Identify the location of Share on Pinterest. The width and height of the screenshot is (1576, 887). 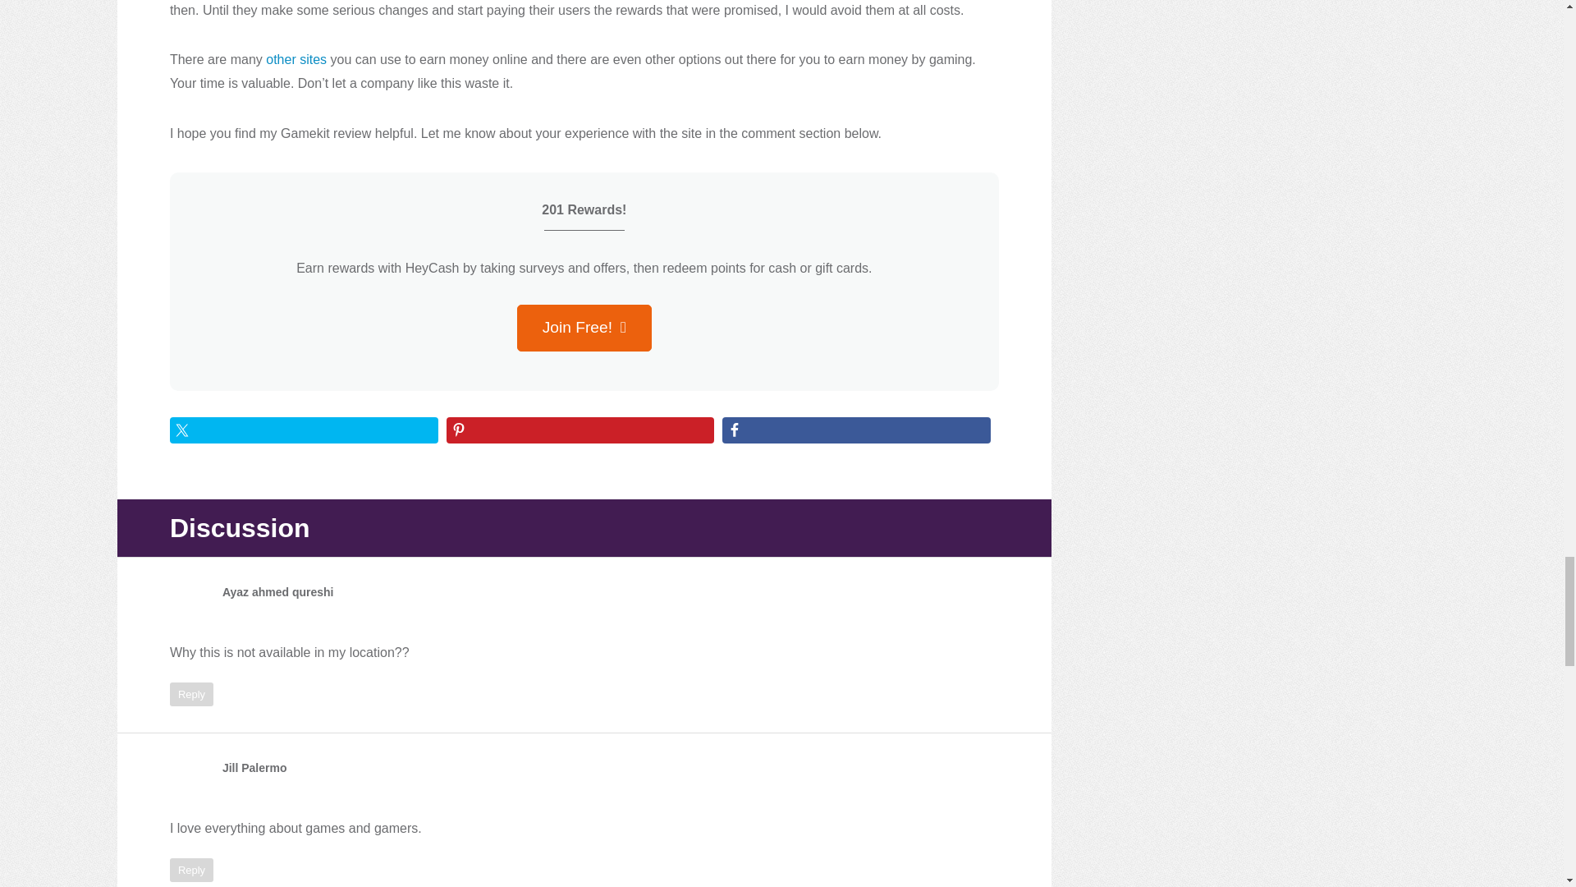
(580, 430).